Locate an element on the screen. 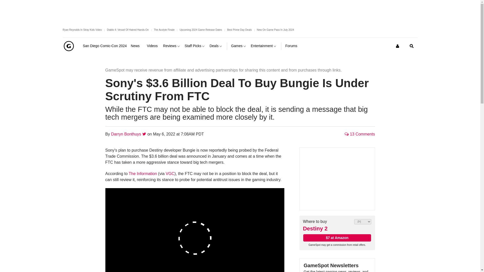 Image resolution: width=484 pixels, height=272 pixels. The Acolyte Finale is located at coordinates (164, 30).